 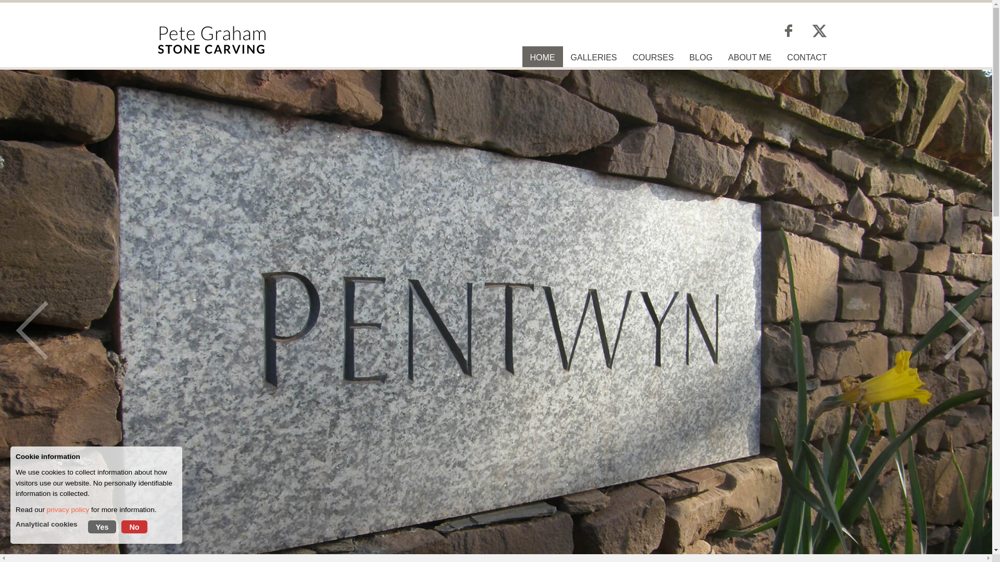 What do you see at coordinates (134, 527) in the screenshot?
I see `No` at bounding box center [134, 527].